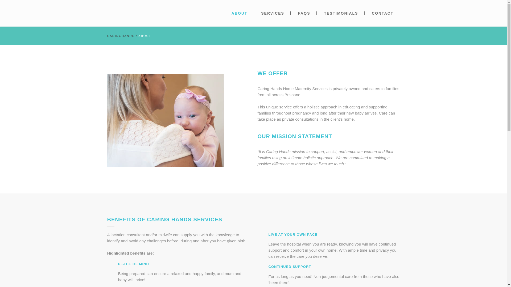  Describe the element at coordinates (120, 36) in the screenshot. I see `CARINGHANDS` at that location.